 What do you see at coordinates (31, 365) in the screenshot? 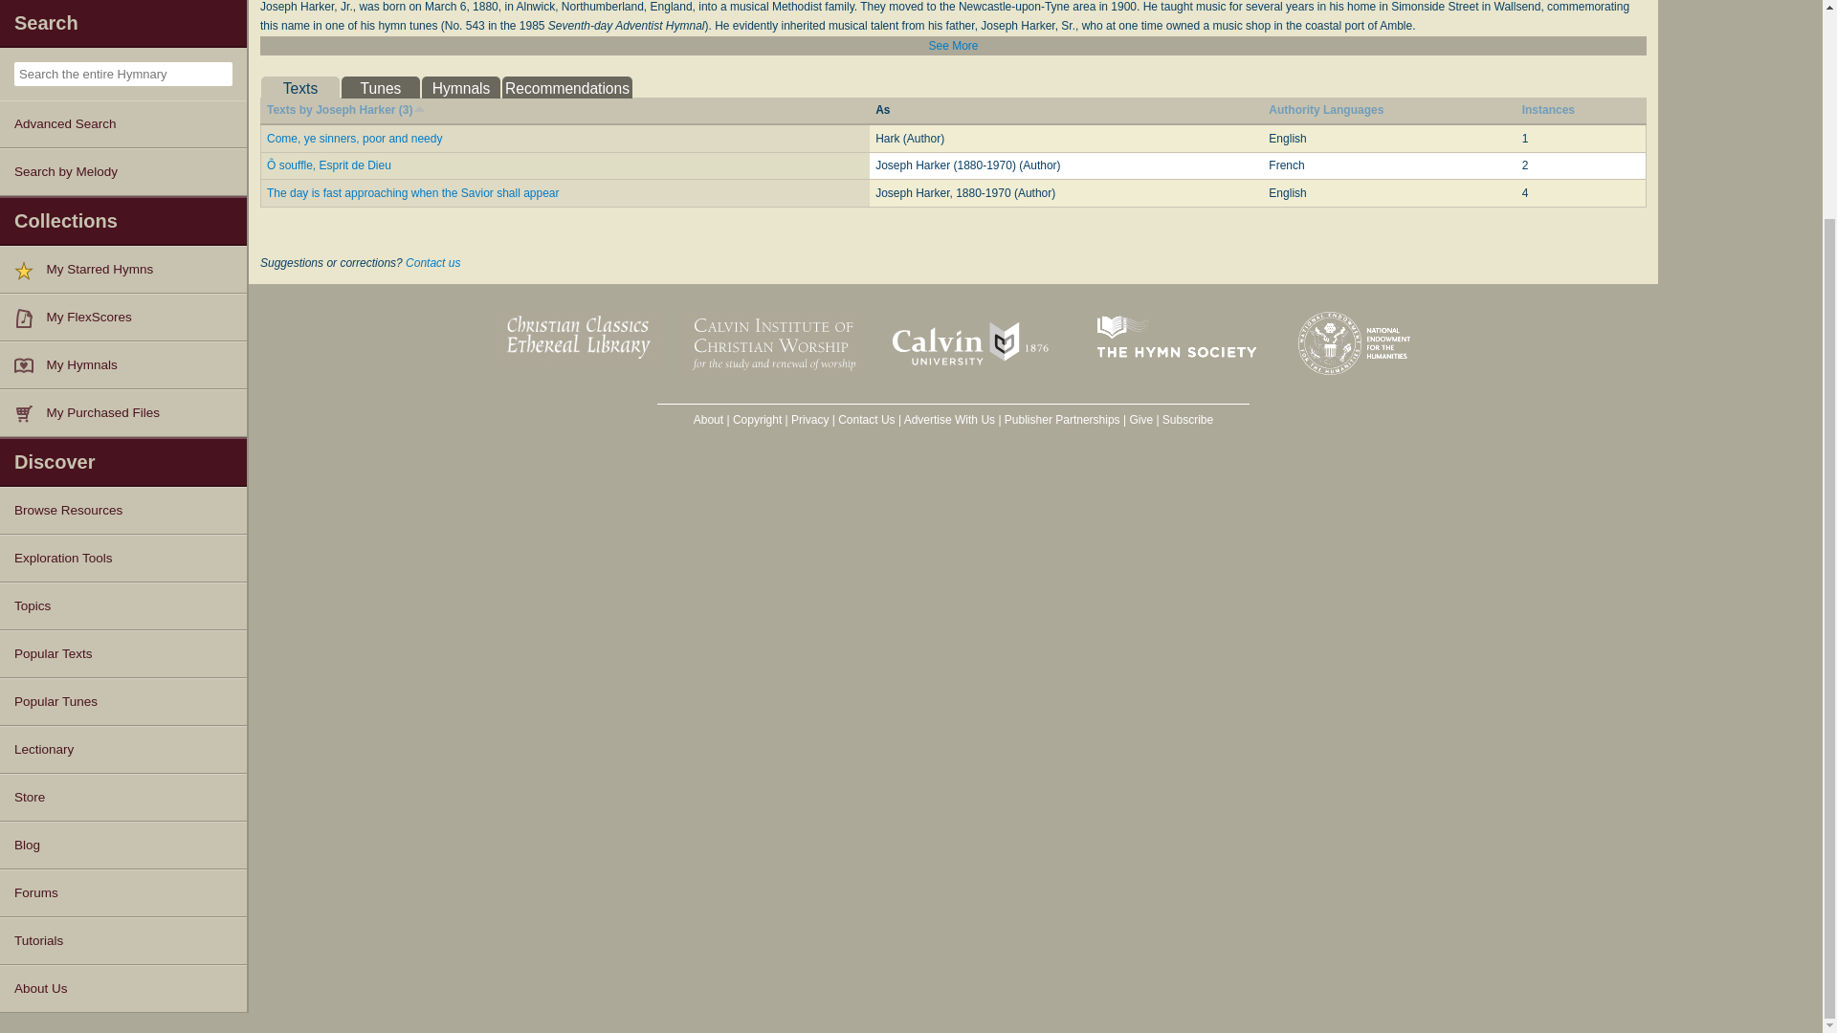
I see `In my hymnals` at bounding box center [31, 365].